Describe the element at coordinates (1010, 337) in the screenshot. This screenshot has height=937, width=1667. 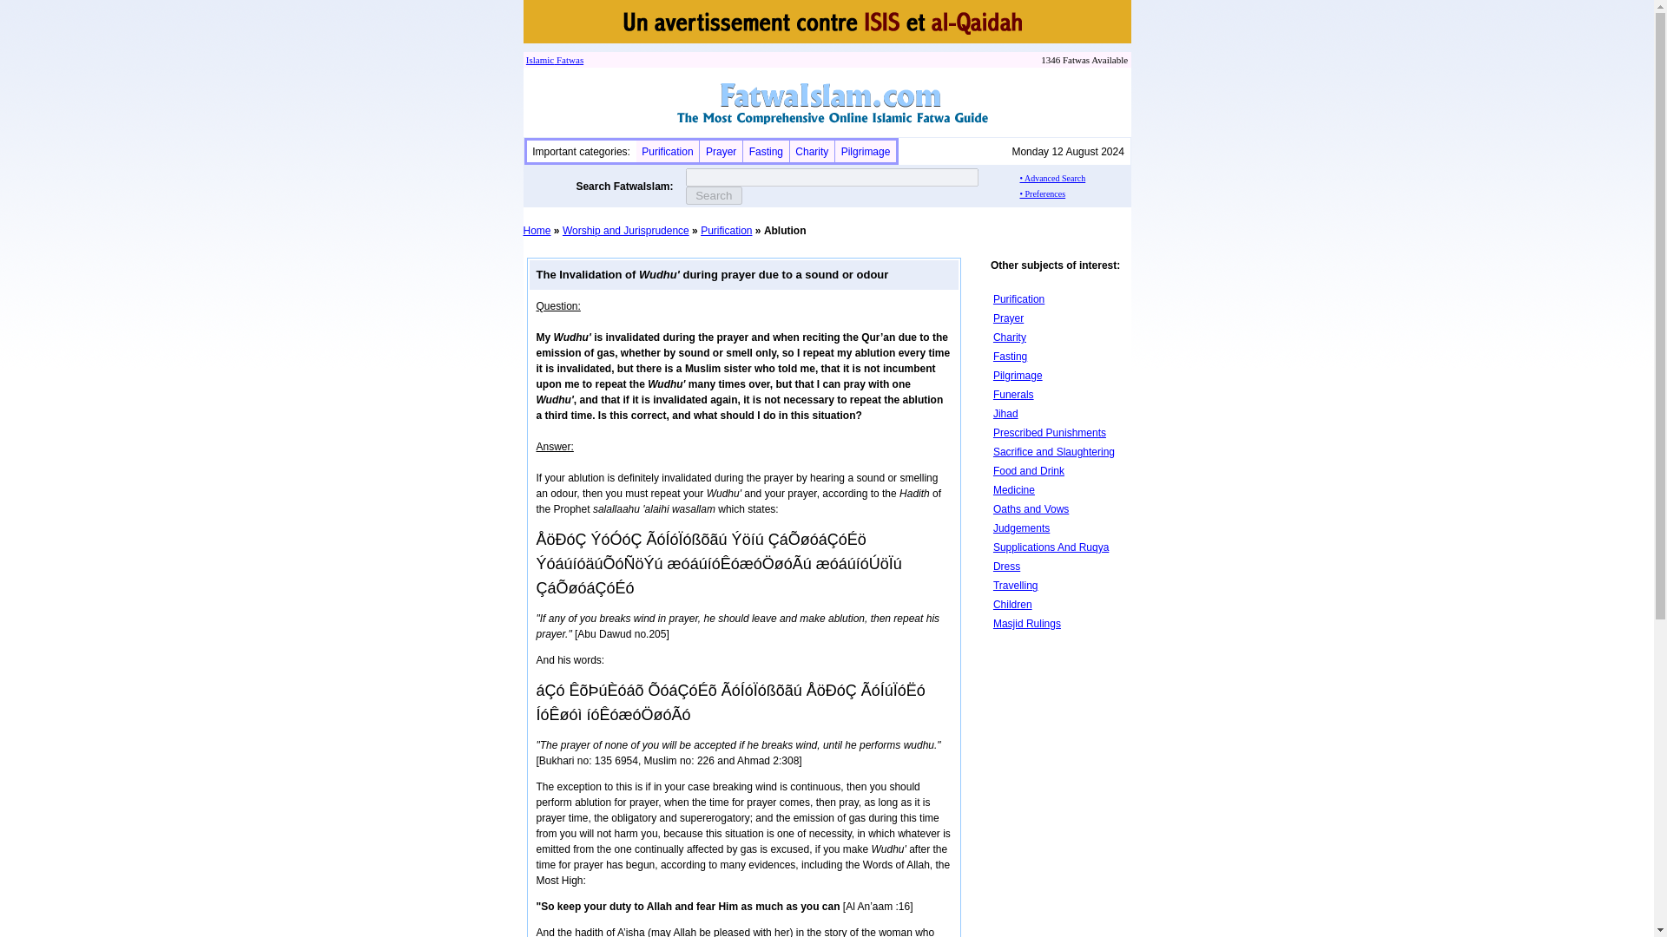
I see `Charity` at that location.